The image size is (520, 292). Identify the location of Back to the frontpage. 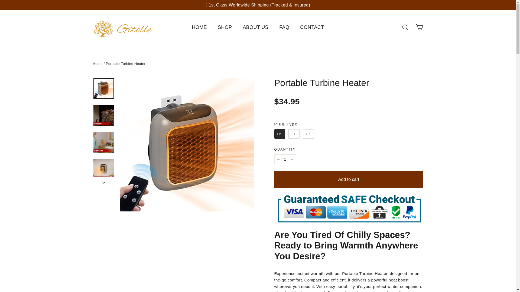
(97, 64).